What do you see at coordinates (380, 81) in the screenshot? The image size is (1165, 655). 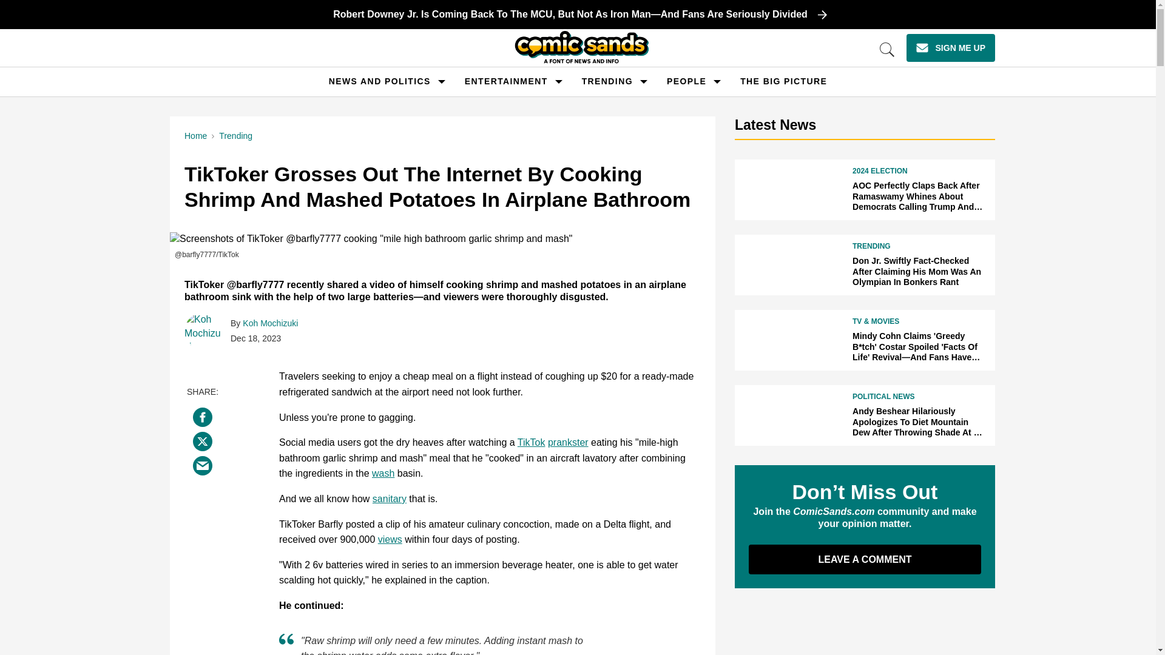 I see `NEWS AND POLITICS` at bounding box center [380, 81].